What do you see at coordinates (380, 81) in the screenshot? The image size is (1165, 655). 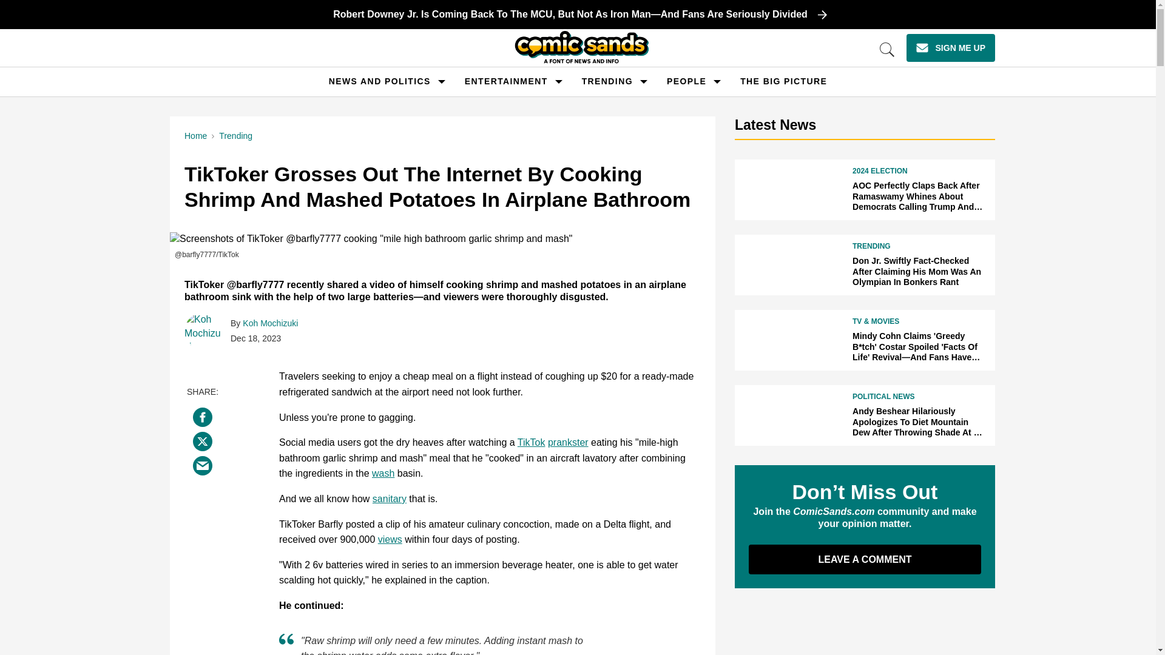 I see `NEWS AND POLITICS` at bounding box center [380, 81].